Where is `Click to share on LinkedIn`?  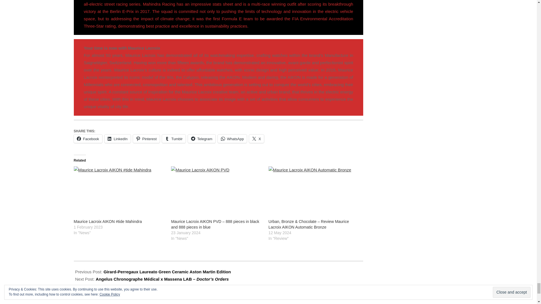
Click to share on LinkedIn is located at coordinates (117, 138).